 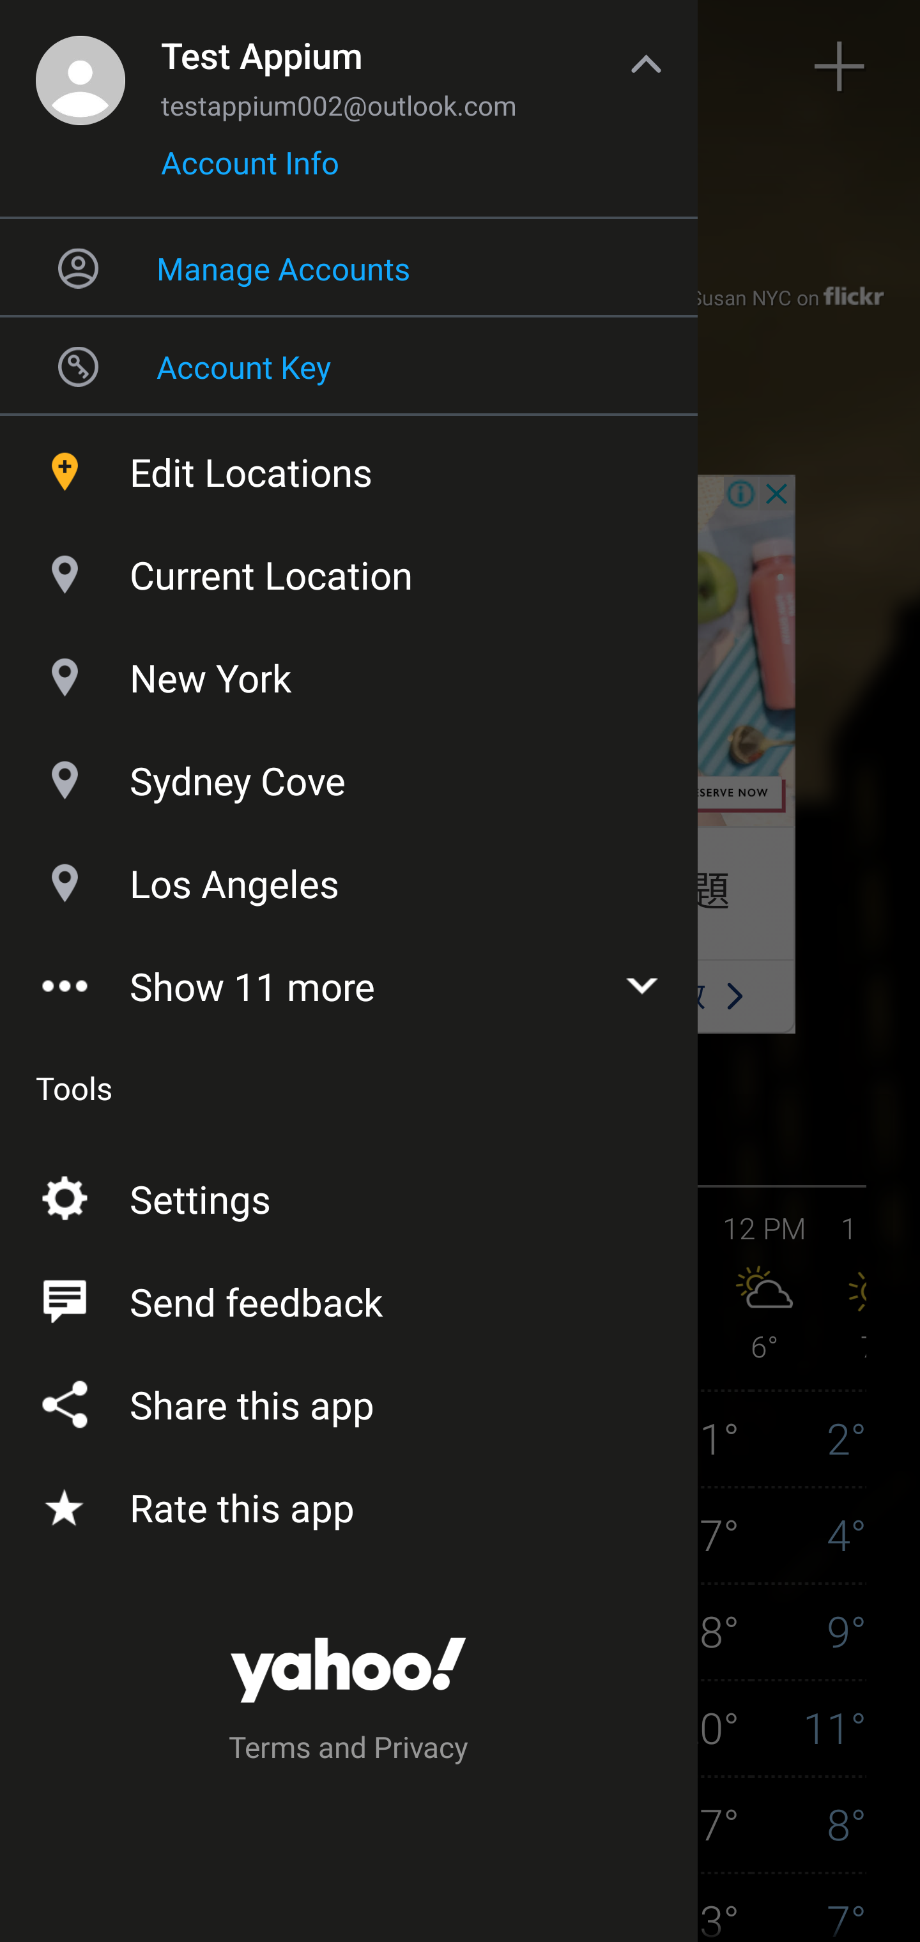 I want to click on Current Location, so click(x=349, y=570).